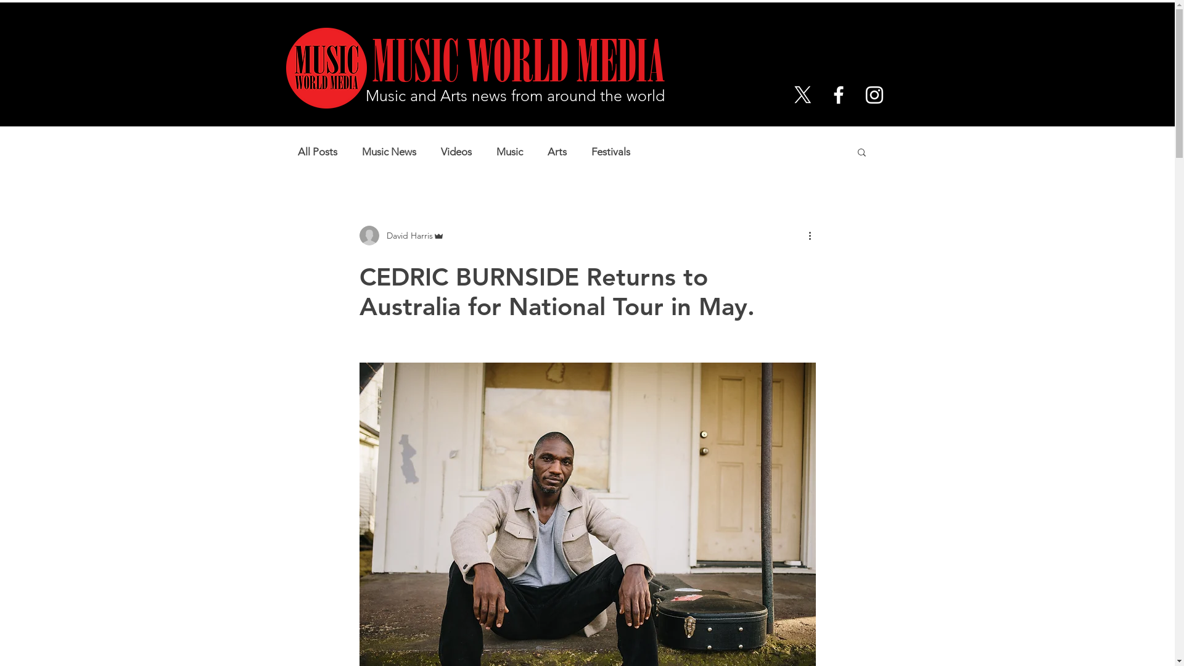 This screenshot has height=666, width=1184. What do you see at coordinates (610, 152) in the screenshot?
I see `Festivals` at bounding box center [610, 152].